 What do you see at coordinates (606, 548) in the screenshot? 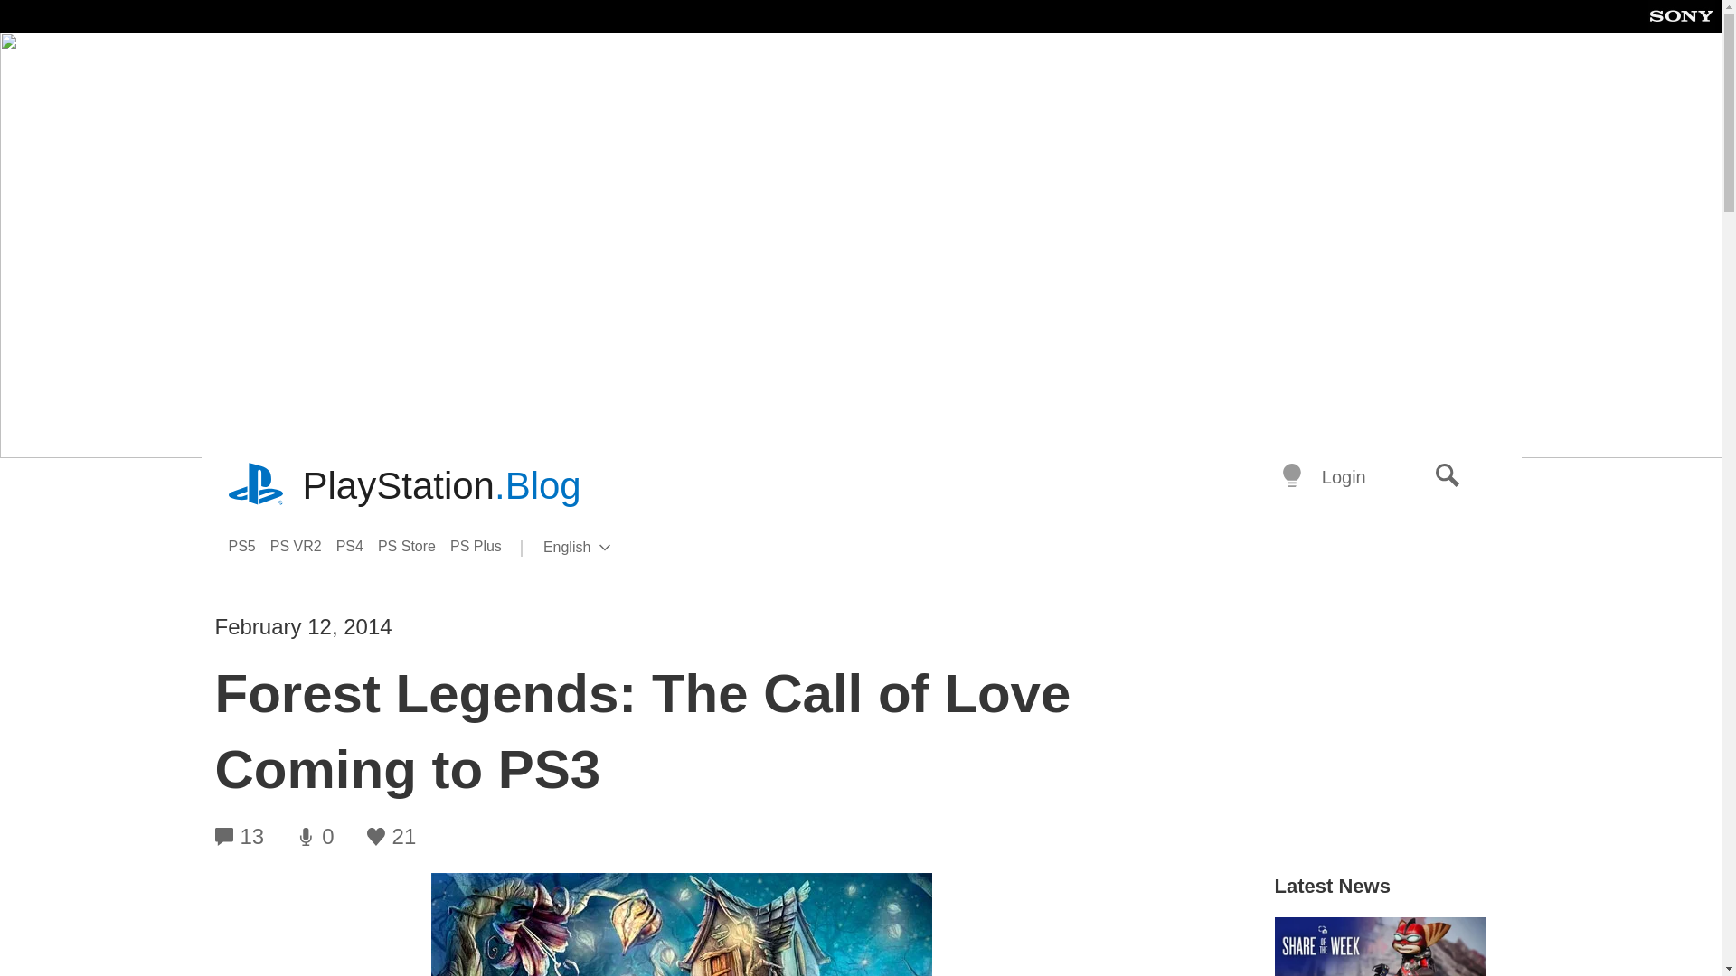
I see `PS VR2` at bounding box center [606, 548].